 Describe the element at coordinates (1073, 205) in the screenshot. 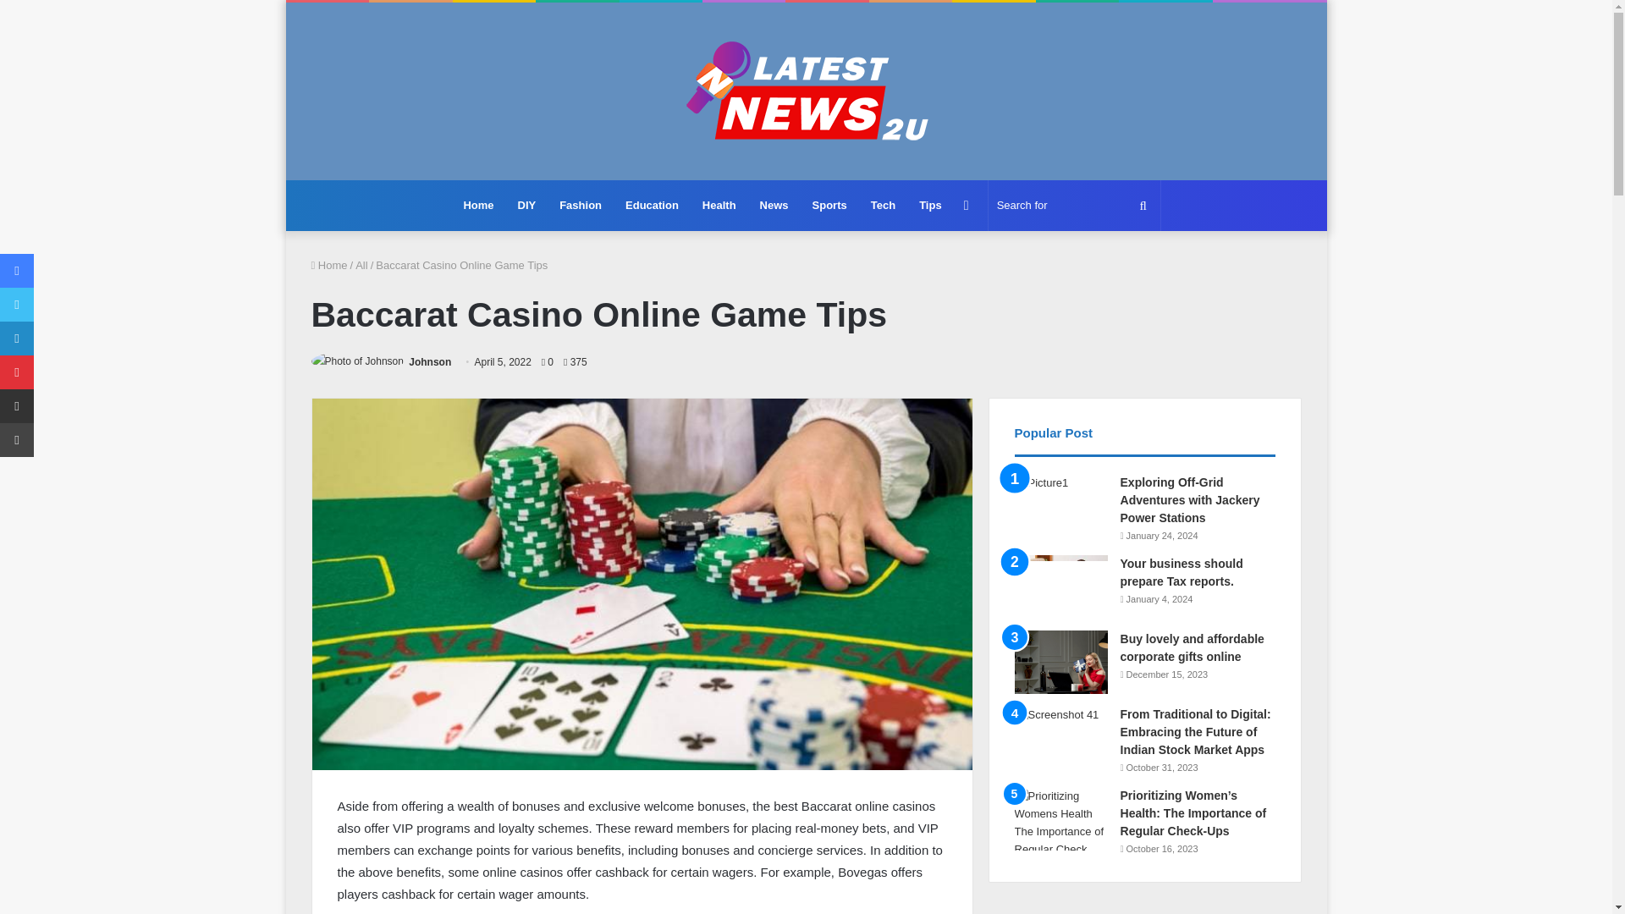

I see `Search for` at that location.